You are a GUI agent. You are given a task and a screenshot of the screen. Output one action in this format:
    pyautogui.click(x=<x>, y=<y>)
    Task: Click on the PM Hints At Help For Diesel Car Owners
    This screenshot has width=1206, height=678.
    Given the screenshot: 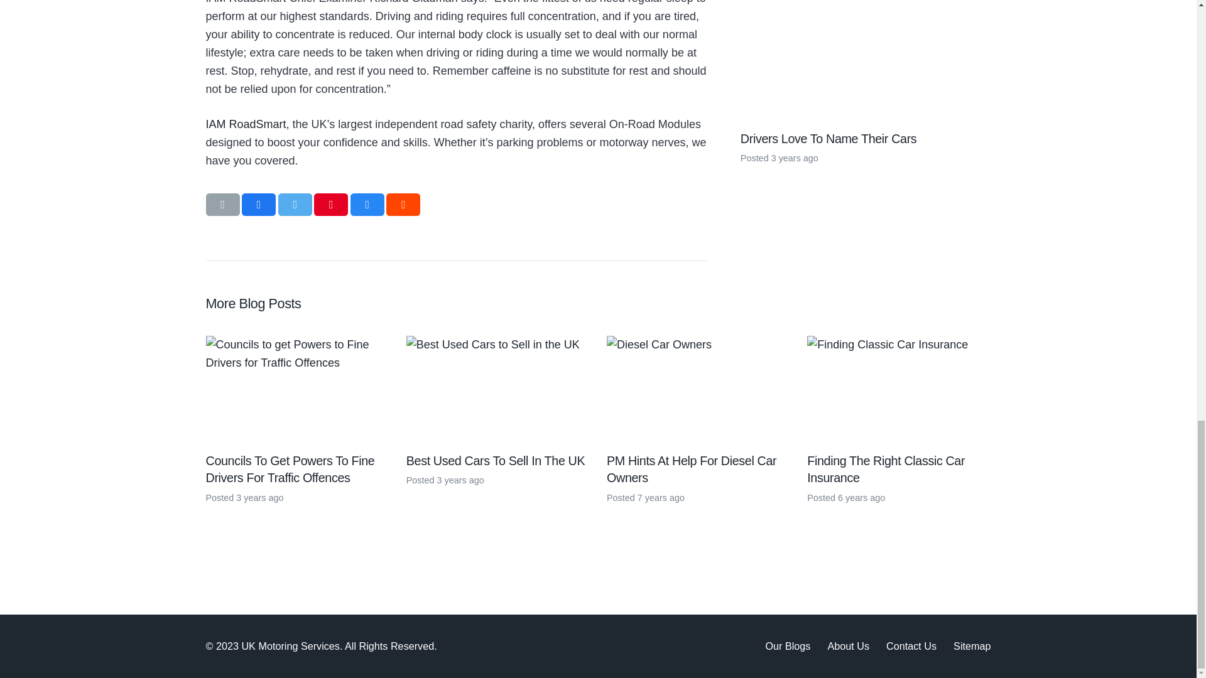 What is the action you would take?
    pyautogui.click(x=691, y=470)
    